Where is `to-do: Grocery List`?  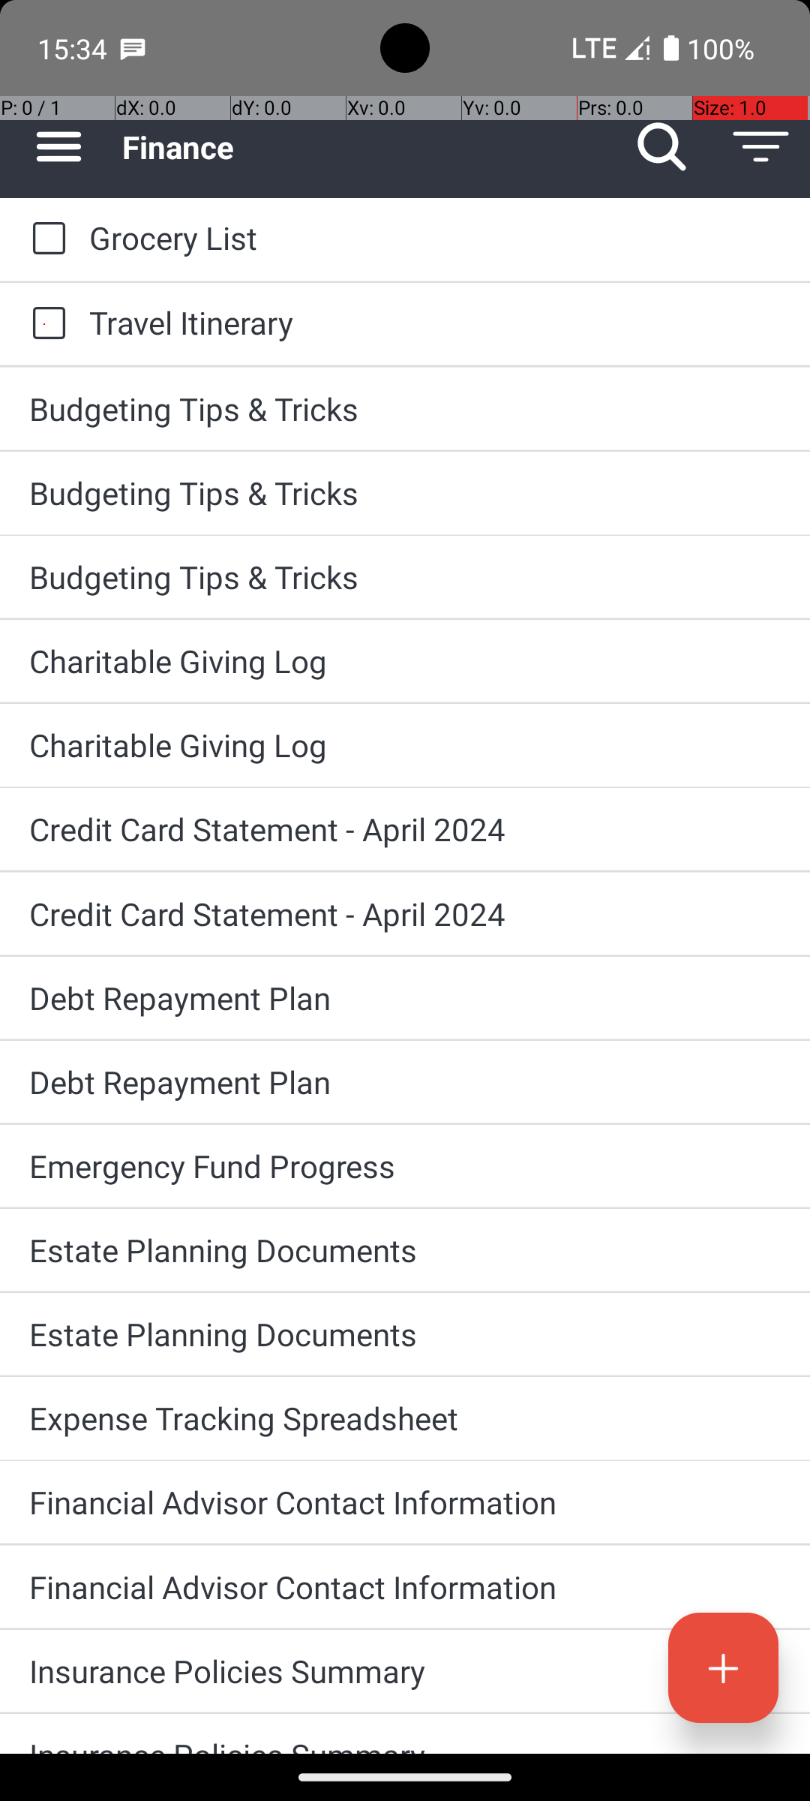
to-do: Grocery List is located at coordinates (45, 239).